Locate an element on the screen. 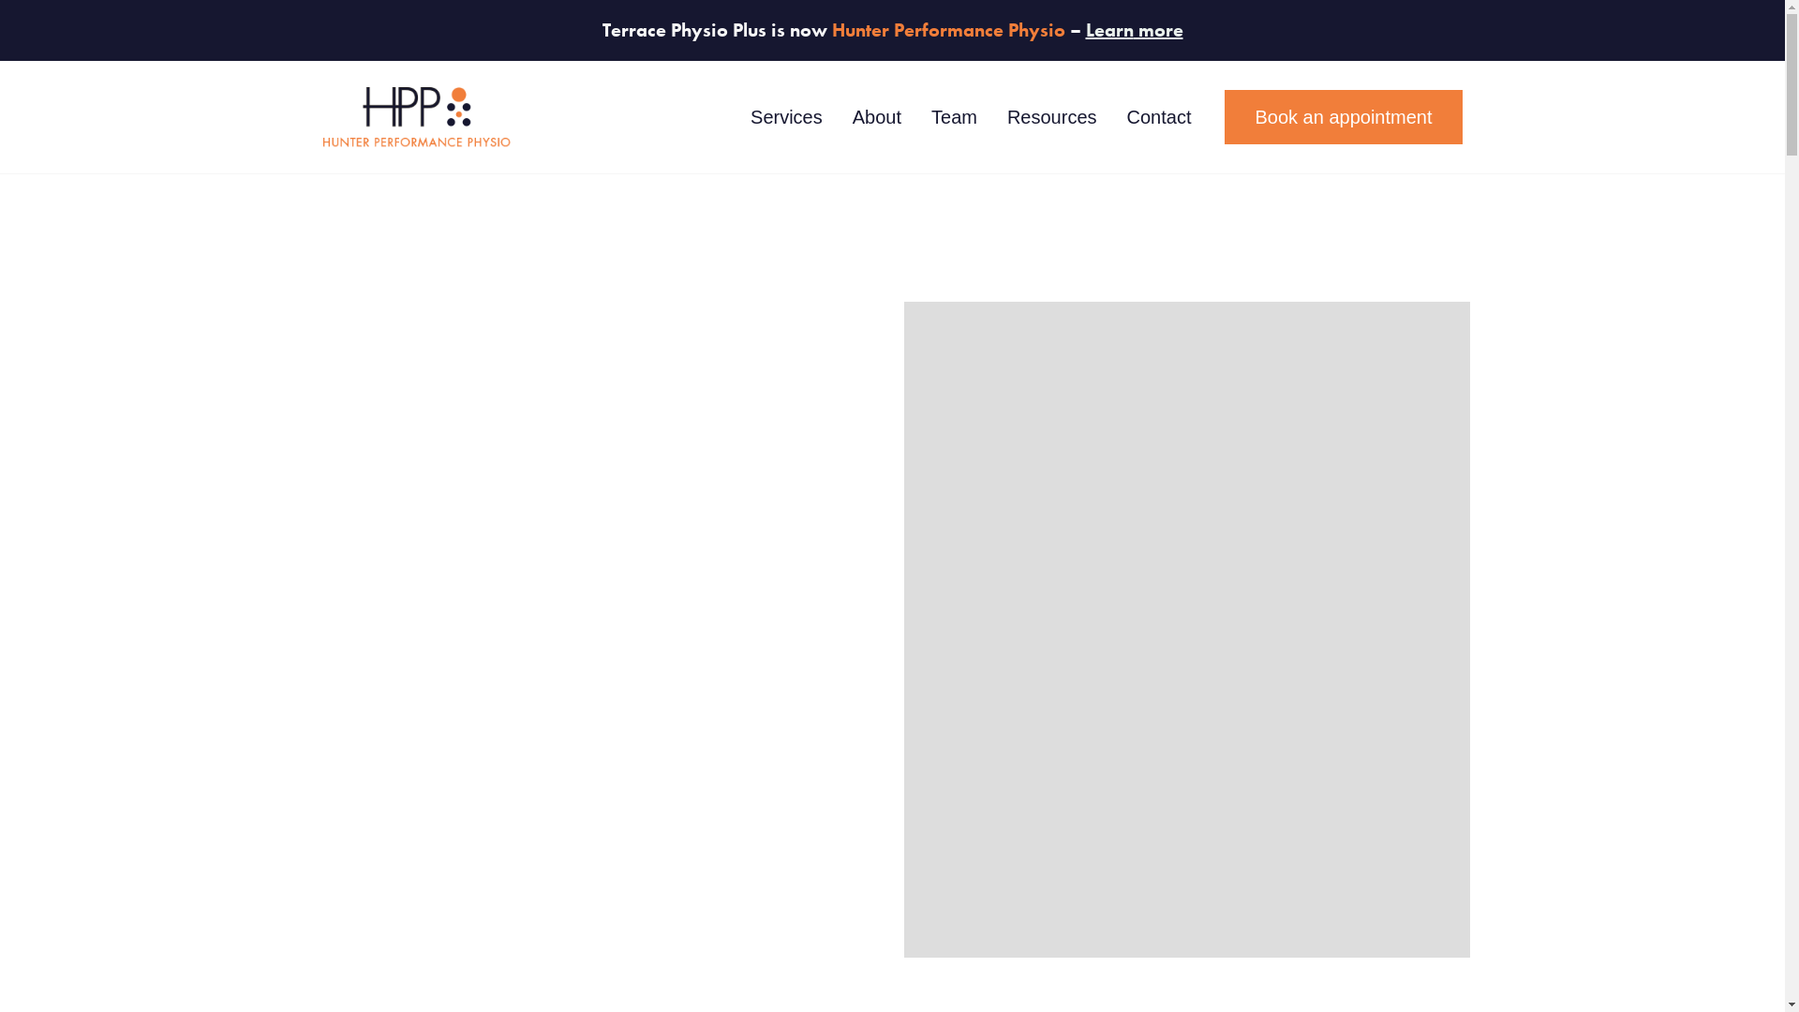 This screenshot has width=1799, height=1012. Resources is located at coordinates (1052, 118).